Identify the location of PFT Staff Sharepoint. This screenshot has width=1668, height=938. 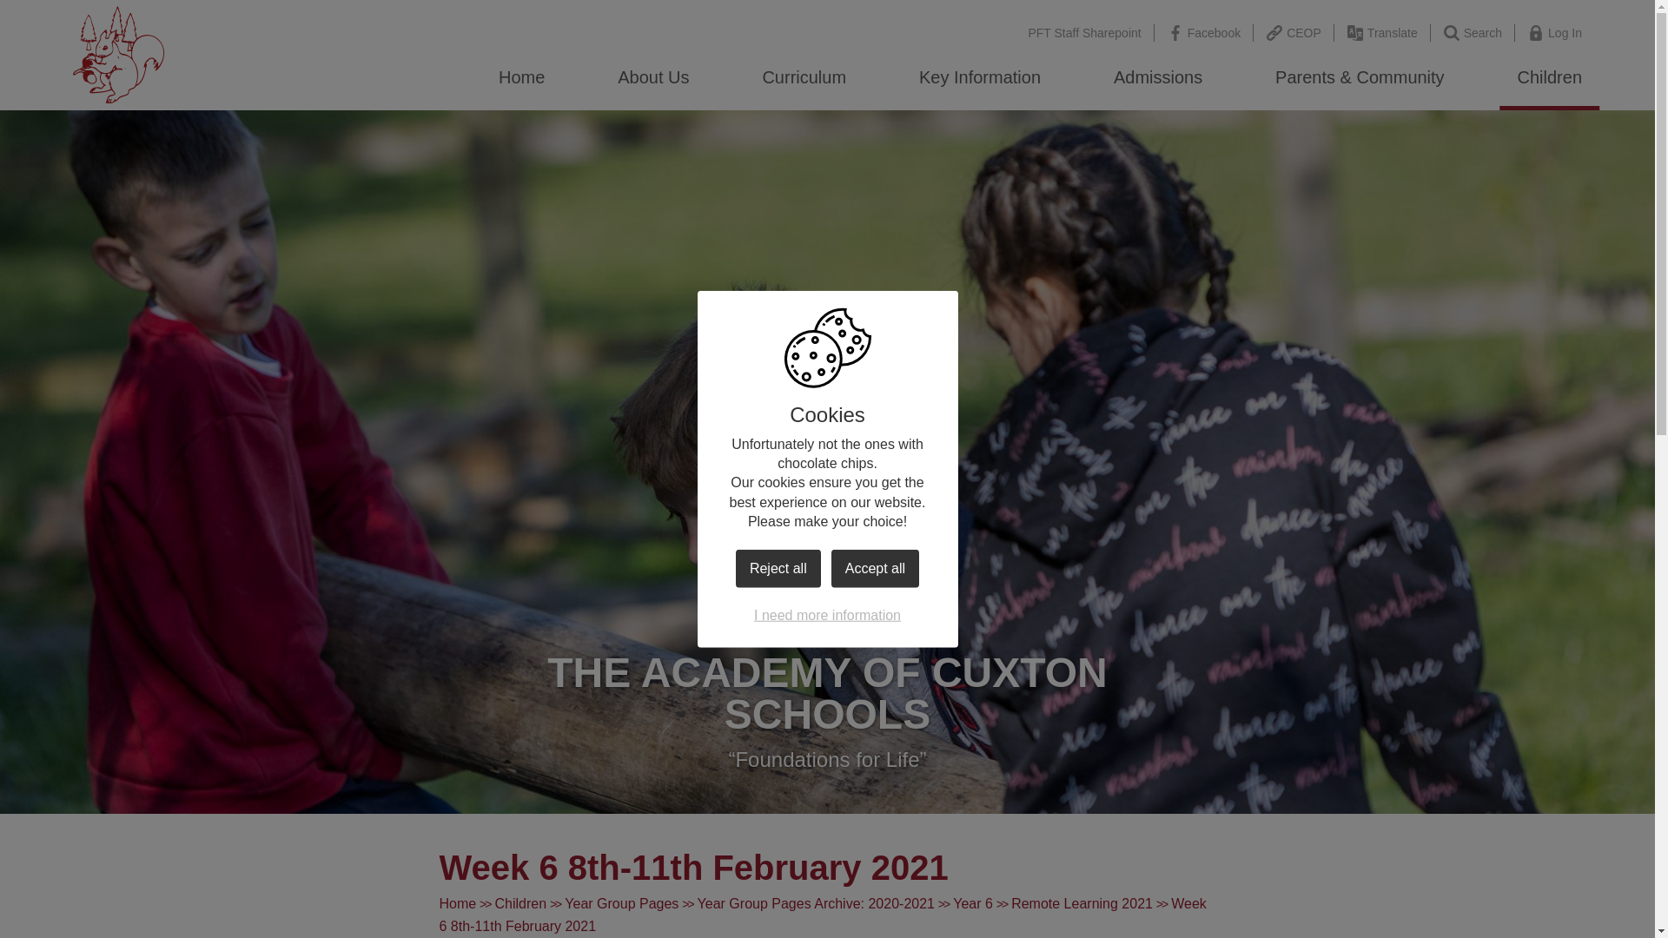
(1084, 33).